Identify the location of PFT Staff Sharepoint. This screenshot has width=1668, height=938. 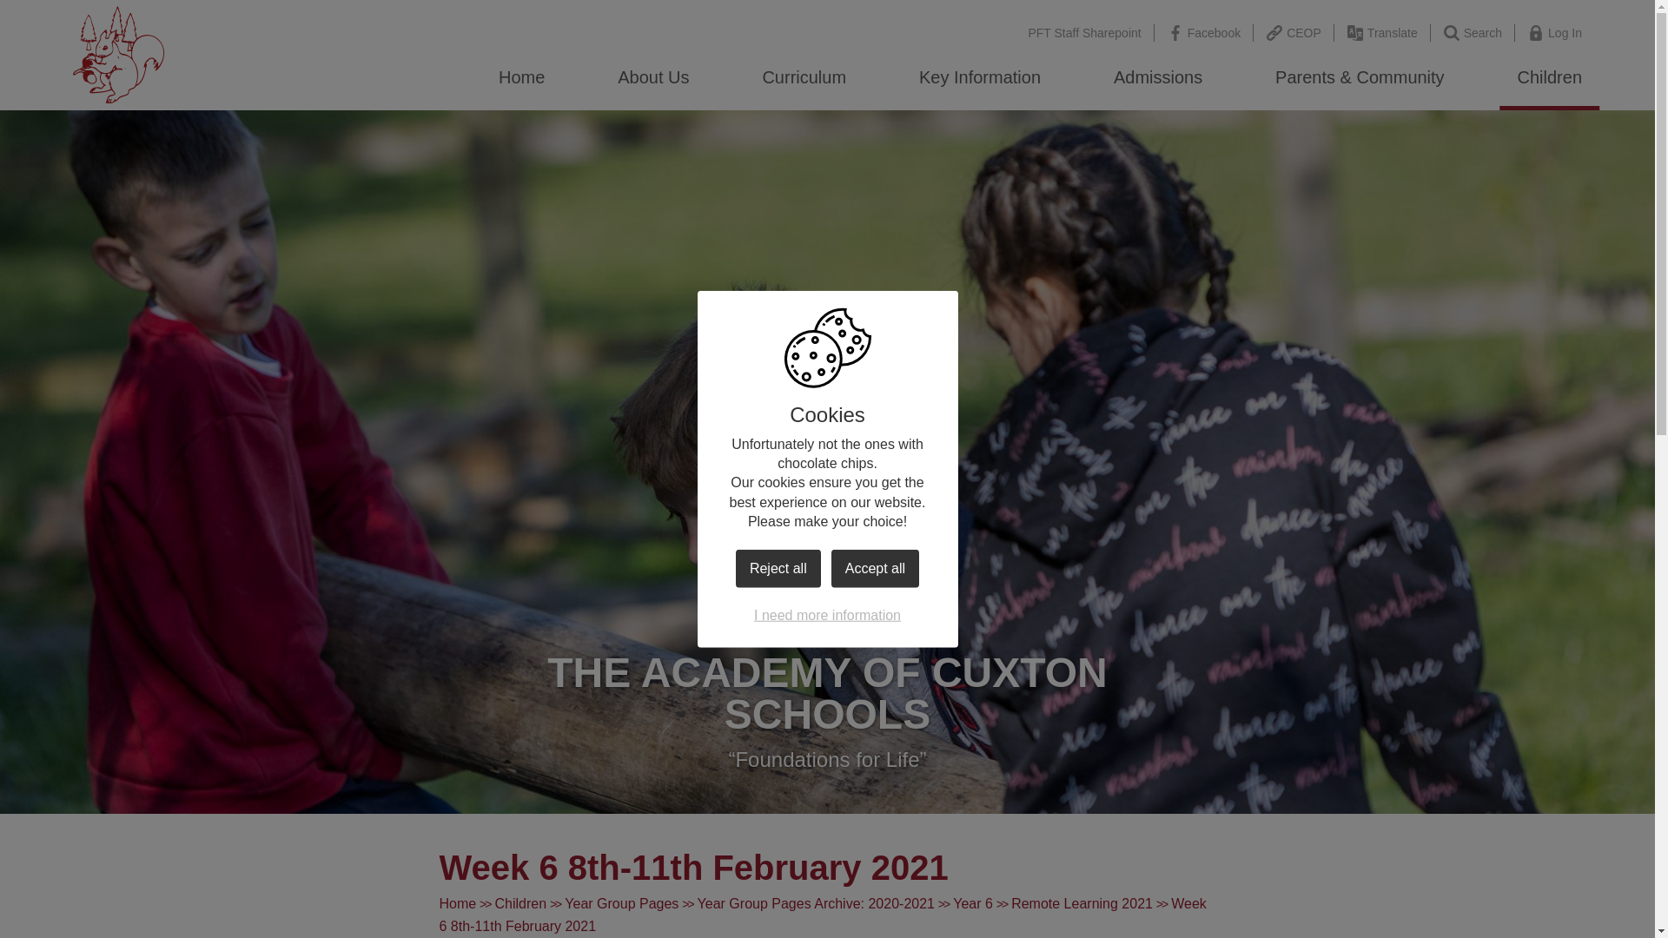
(1084, 33).